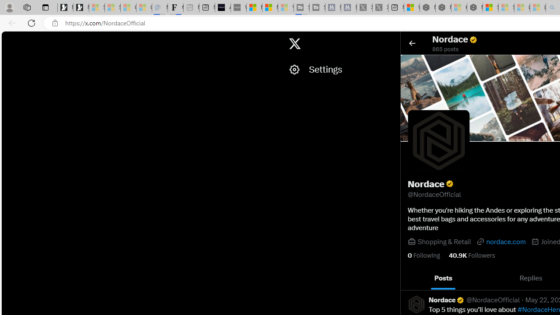 The height and width of the screenshot is (315, 560). I want to click on X, so click(295, 44).